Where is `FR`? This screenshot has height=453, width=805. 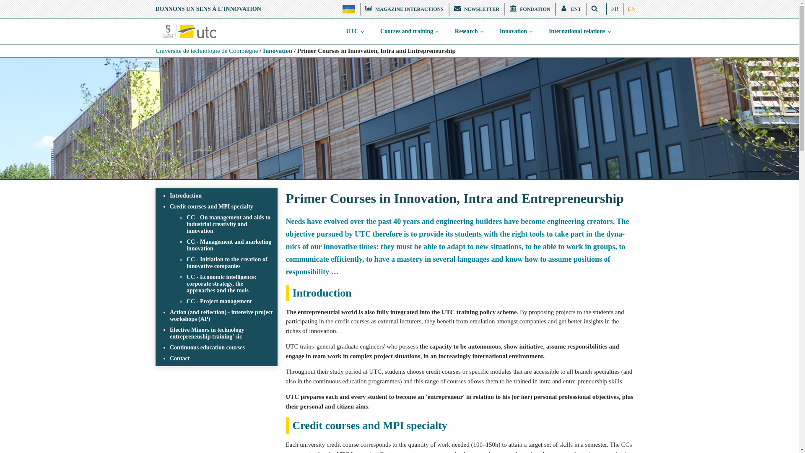
FR is located at coordinates (615, 8).